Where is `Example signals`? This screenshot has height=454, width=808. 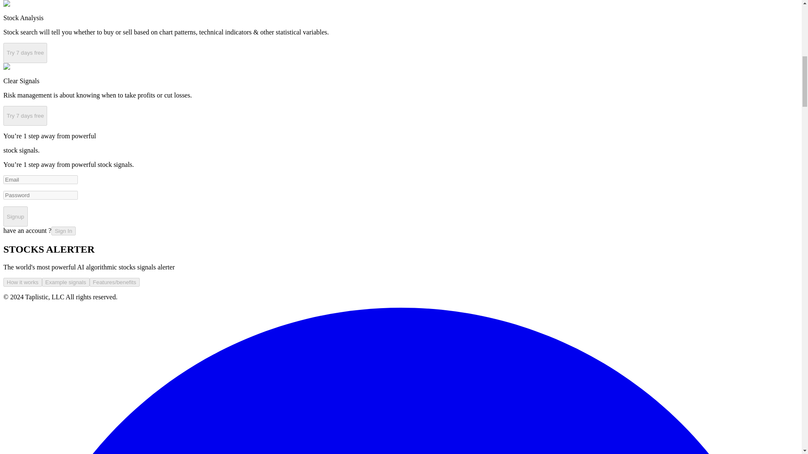
Example signals is located at coordinates (66, 282).